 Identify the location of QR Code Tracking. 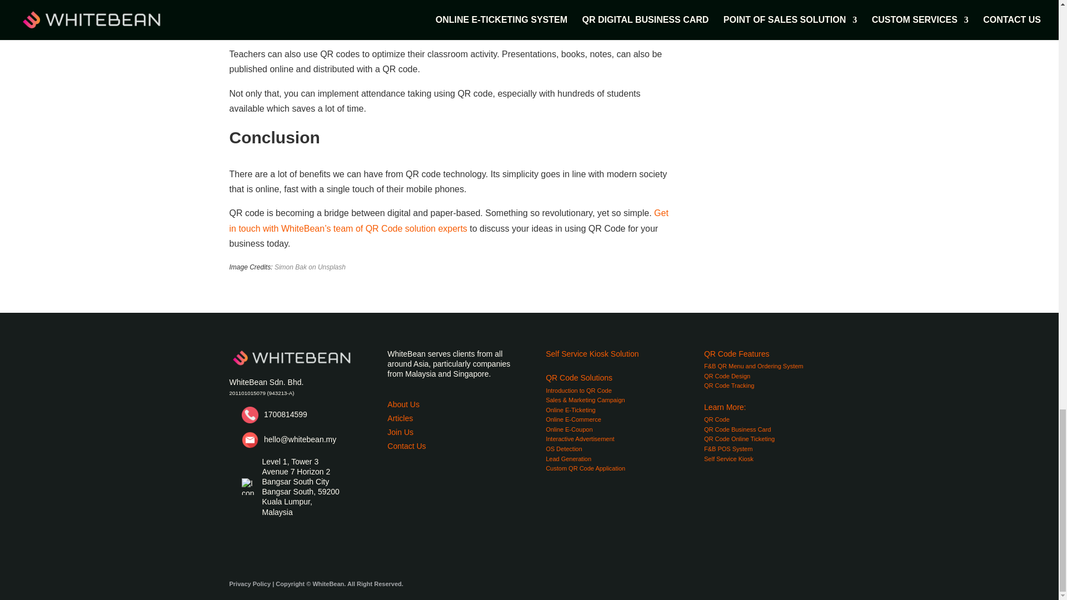
(729, 385).